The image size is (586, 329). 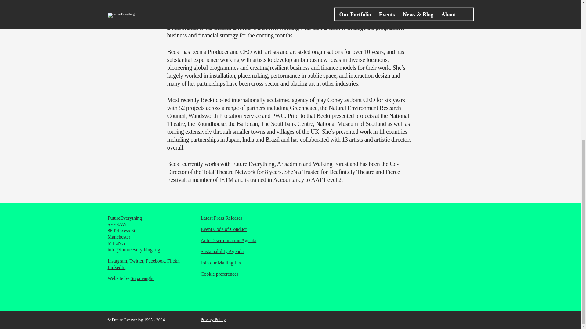 I want to click on Event Code of Conduct, so click(x=224, y=229).